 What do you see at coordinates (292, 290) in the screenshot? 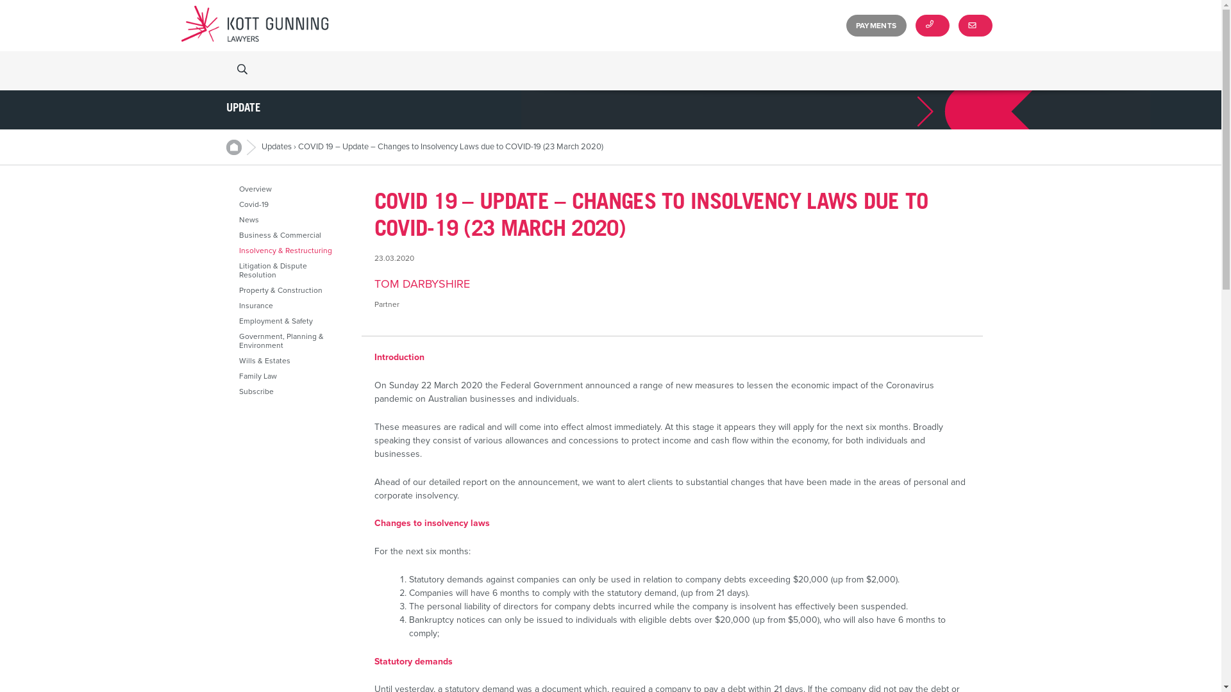
I see `Property & Construction` at bounding box center [292, 290].